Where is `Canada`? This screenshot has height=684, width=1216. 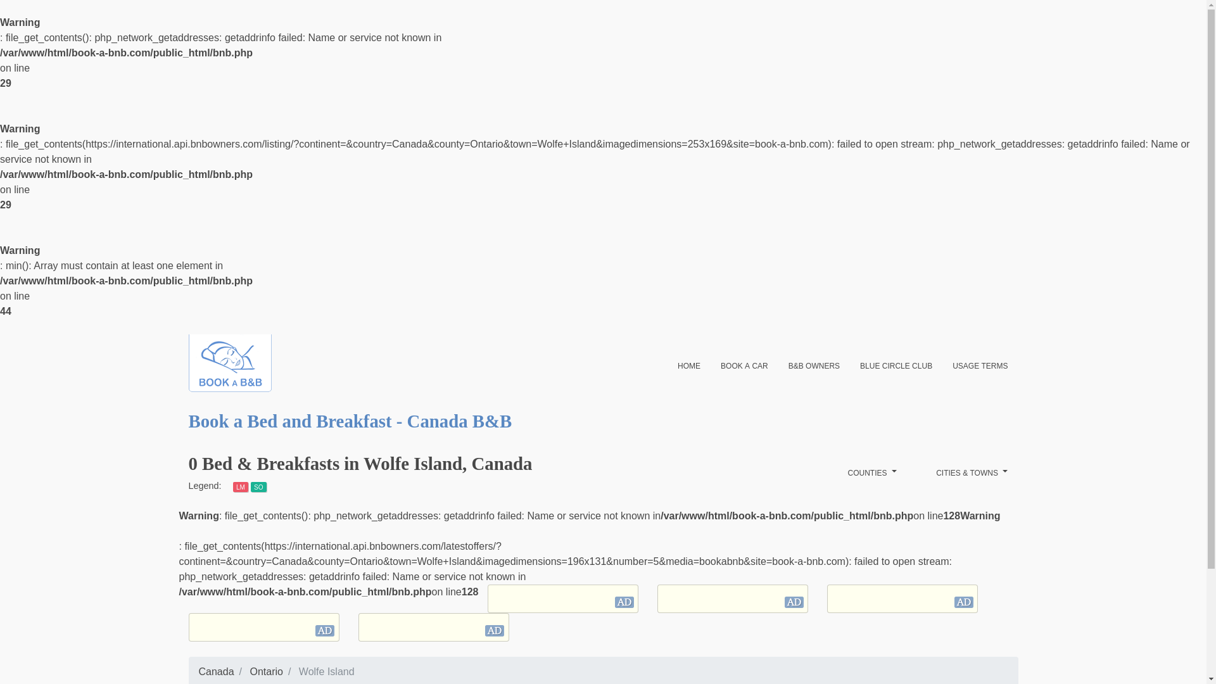 Canada is located at coordinates (217, 671).